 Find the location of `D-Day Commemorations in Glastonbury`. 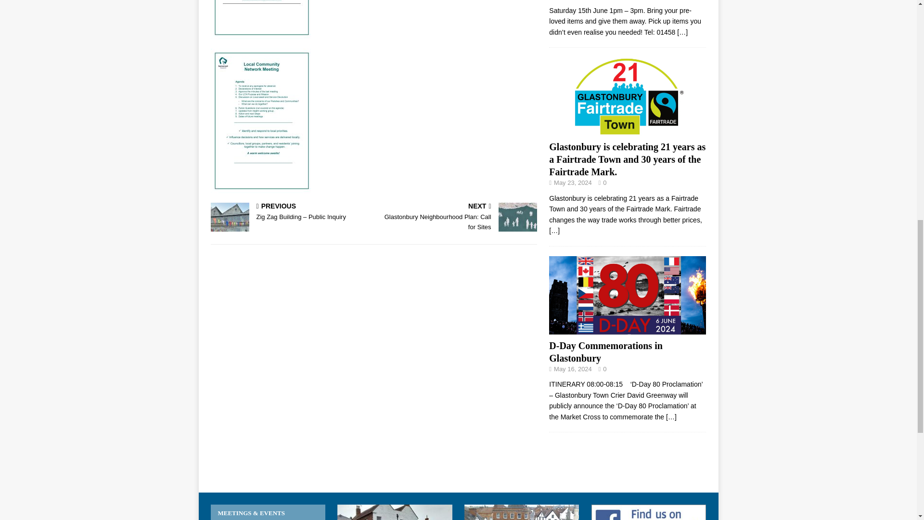

D-Day Commemorations in Glastonbury is located at coordinates (627, 329).